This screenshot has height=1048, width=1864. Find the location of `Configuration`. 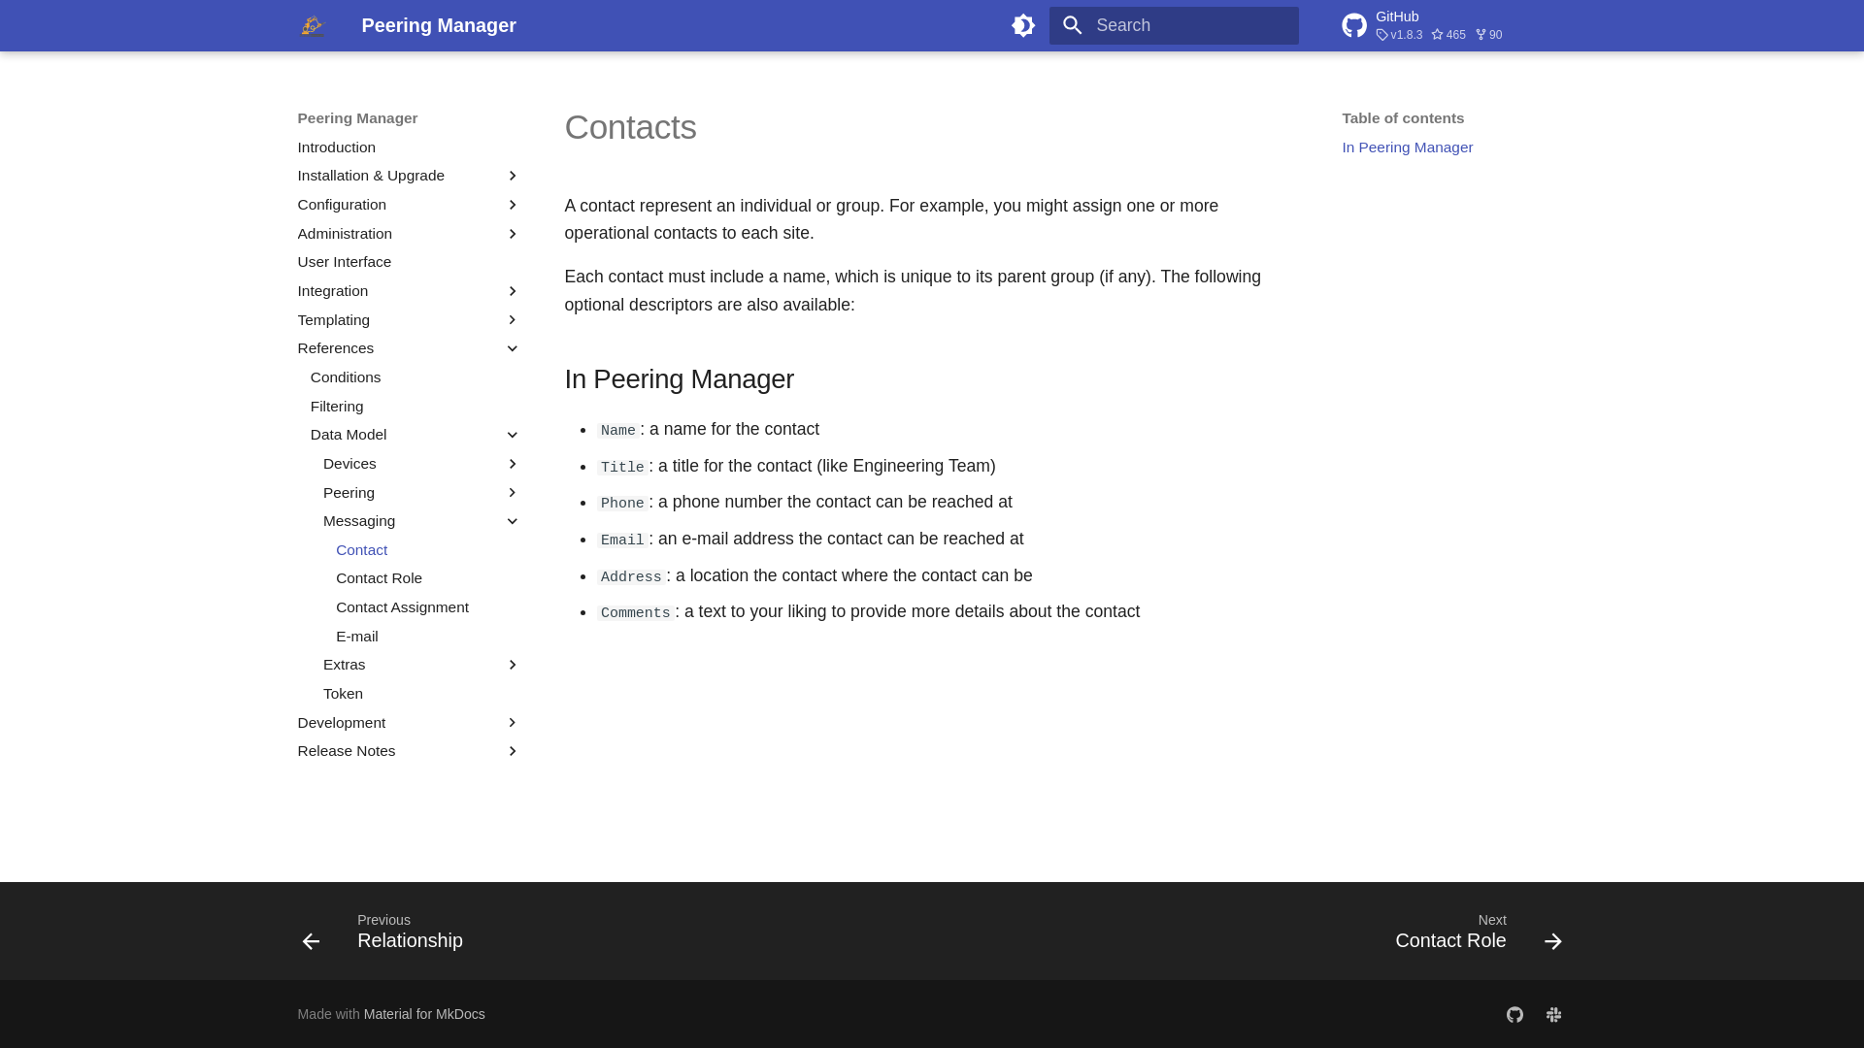

Configuration is located at coordinates (396, 204).